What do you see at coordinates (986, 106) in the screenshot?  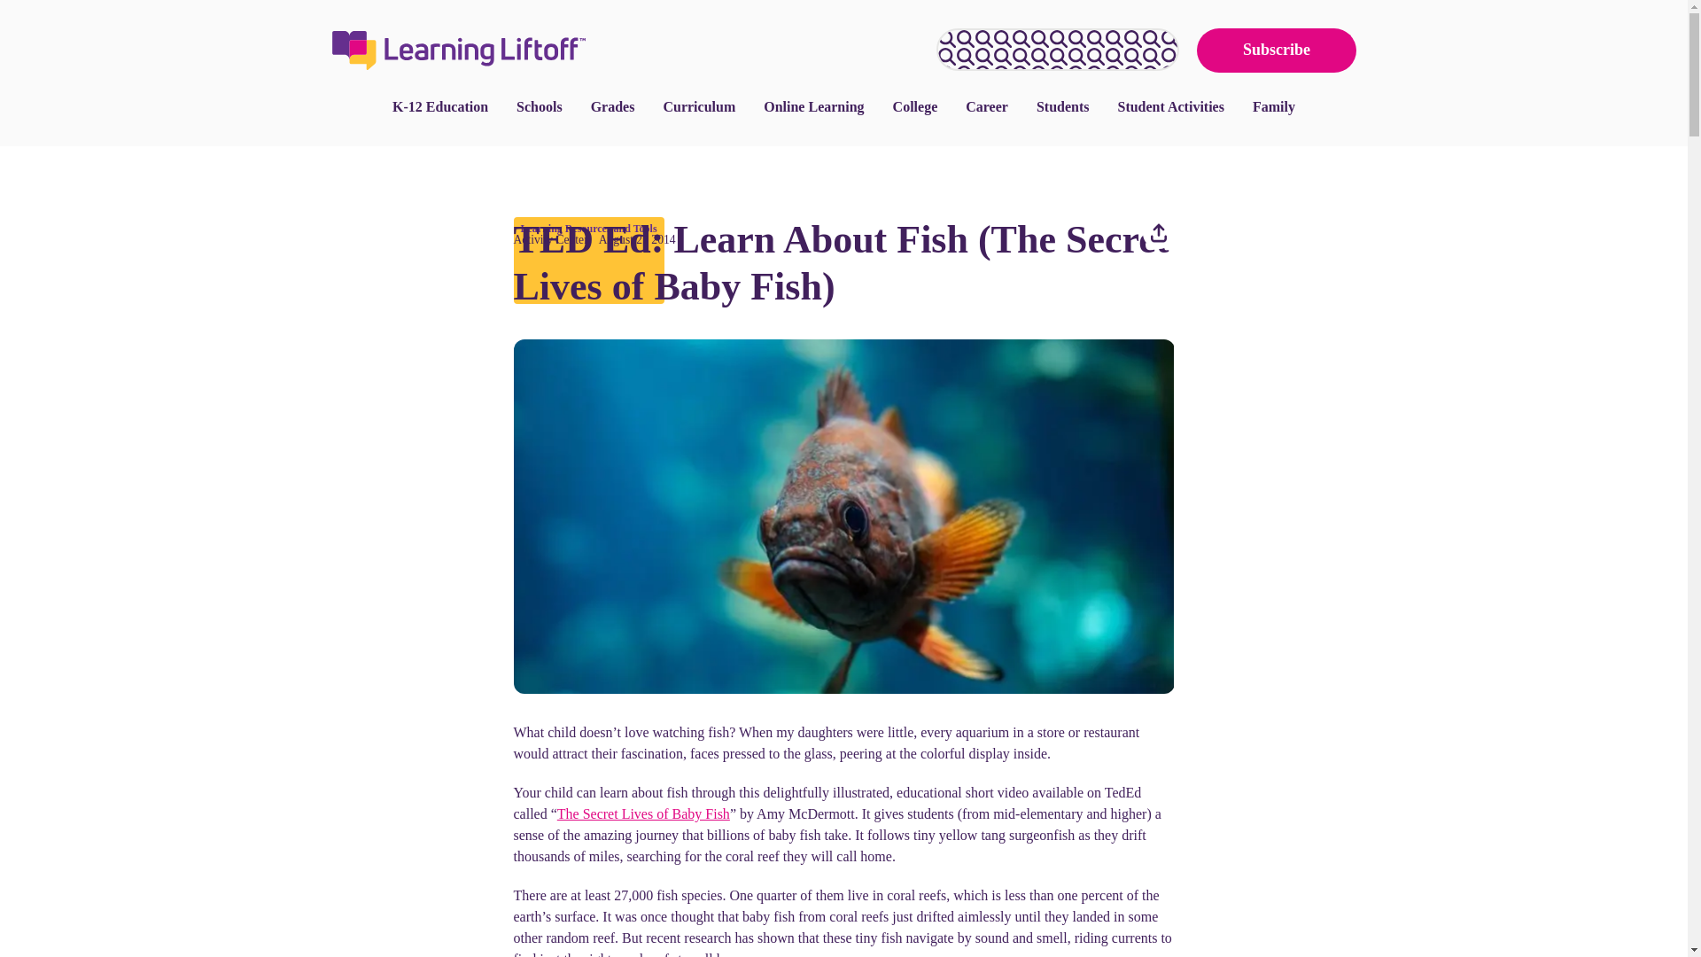 I see `Career` at bounding box center [986, 106].